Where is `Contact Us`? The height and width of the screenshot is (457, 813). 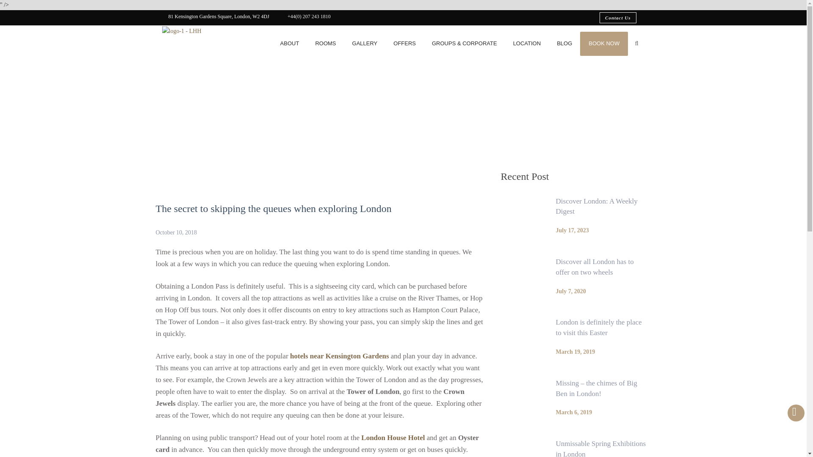 Contact Us is located at coordinates (617, 18).